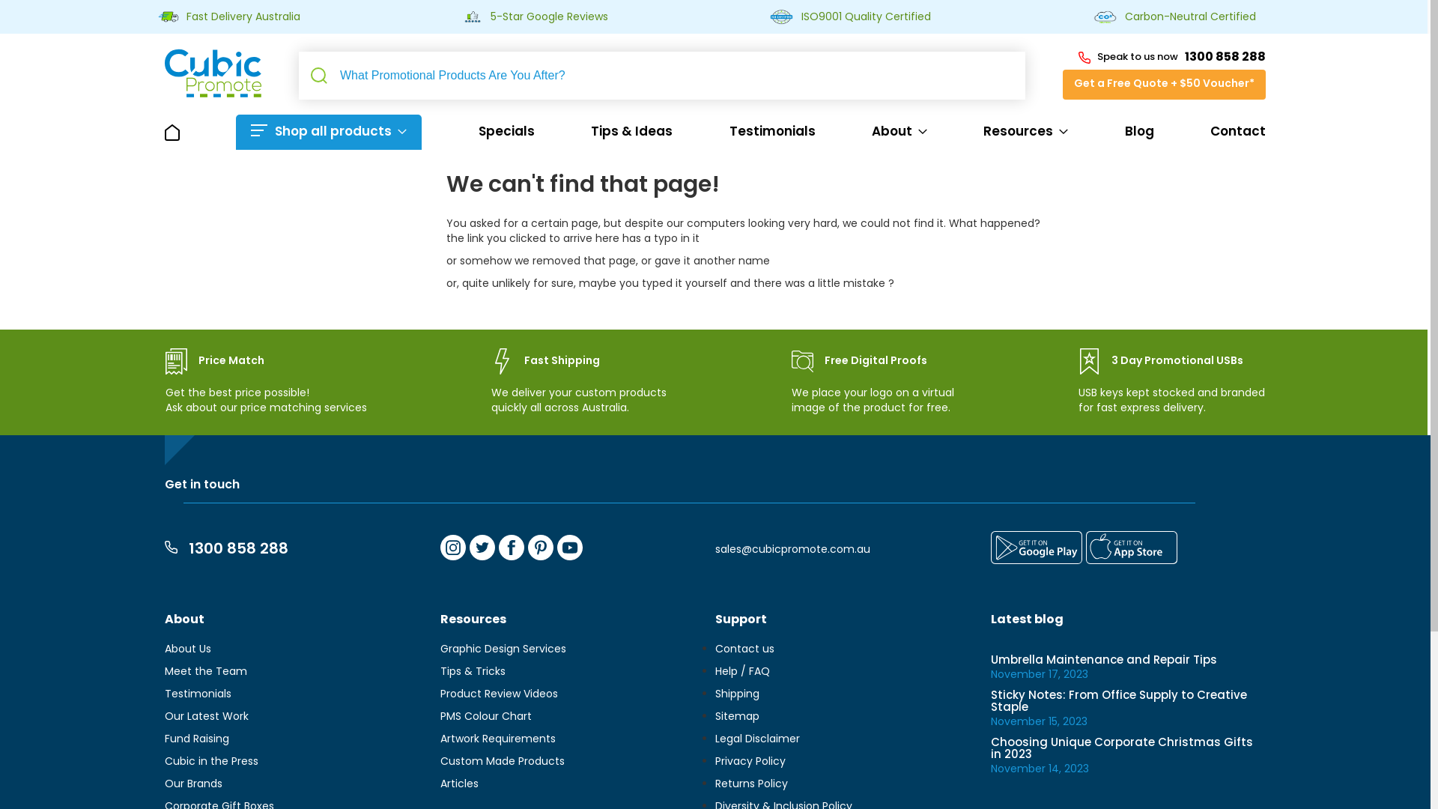 Image resolution: width=1438 pixels, height=809 pixels. I want to click on sales@cubicpromote.com.au, so click(792, 550).